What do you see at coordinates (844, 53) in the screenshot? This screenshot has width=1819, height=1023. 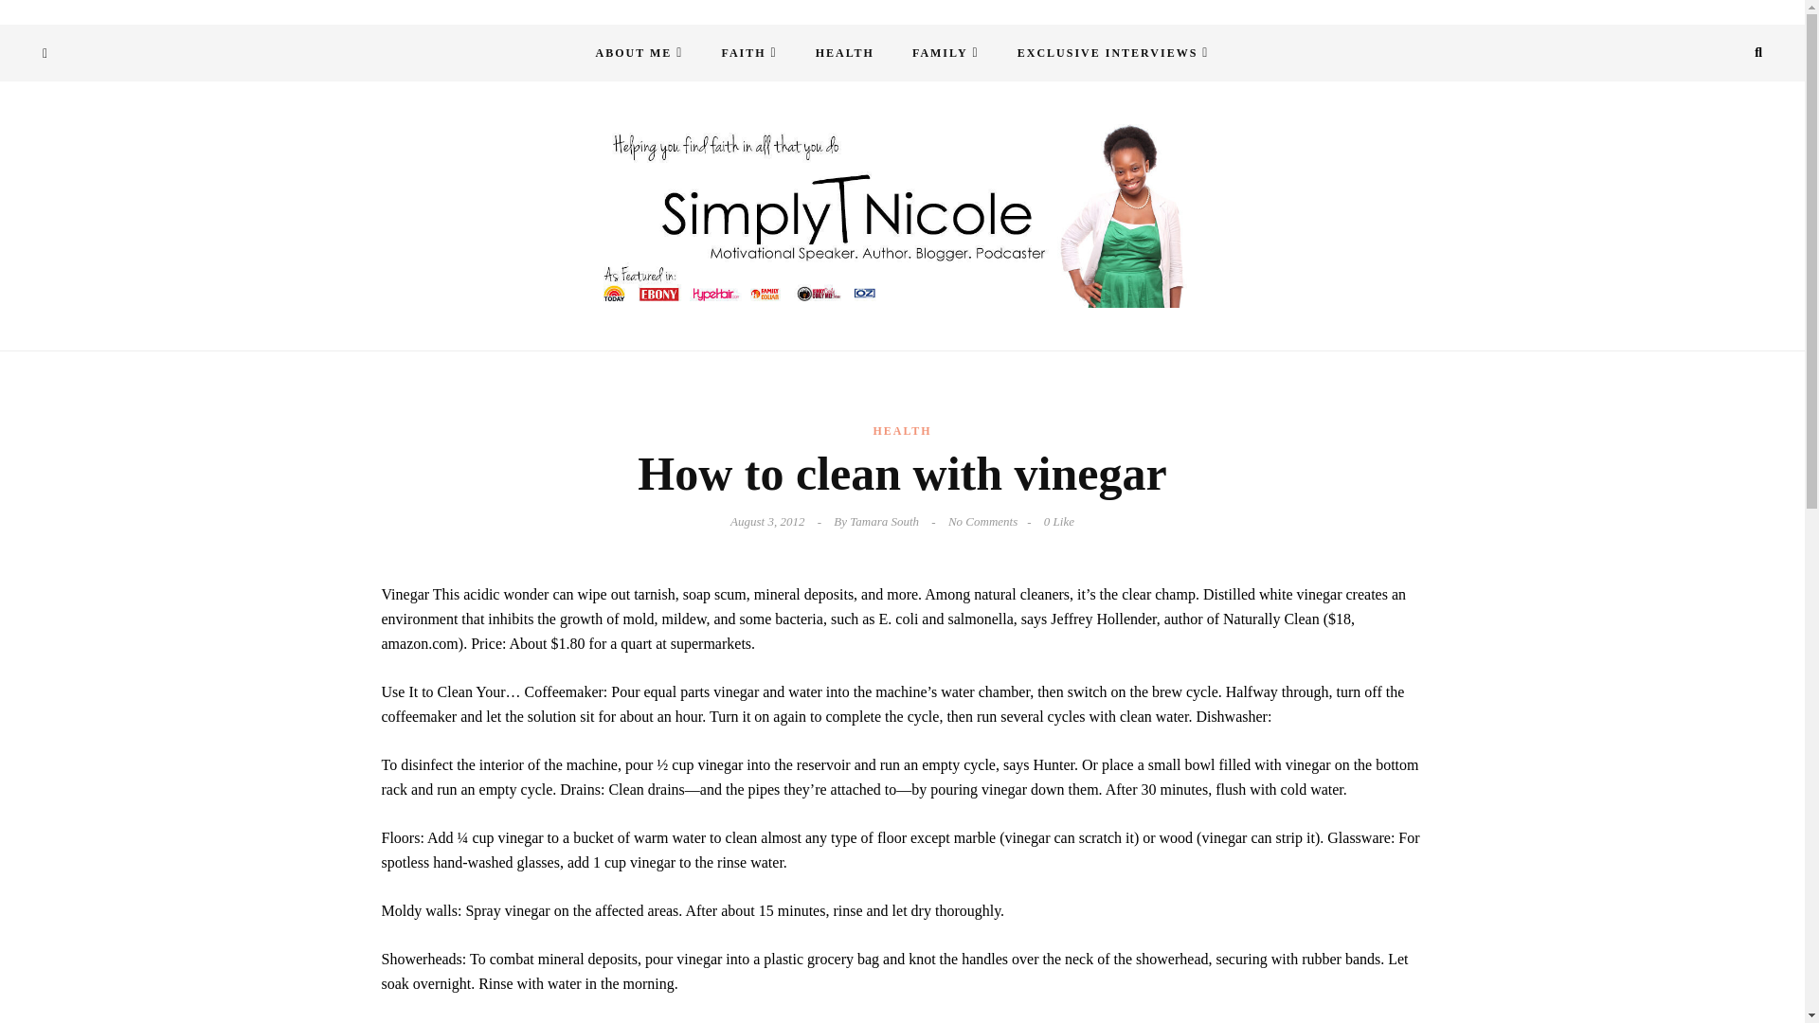 I see `HEALTH` at bounding box center [844, 53].